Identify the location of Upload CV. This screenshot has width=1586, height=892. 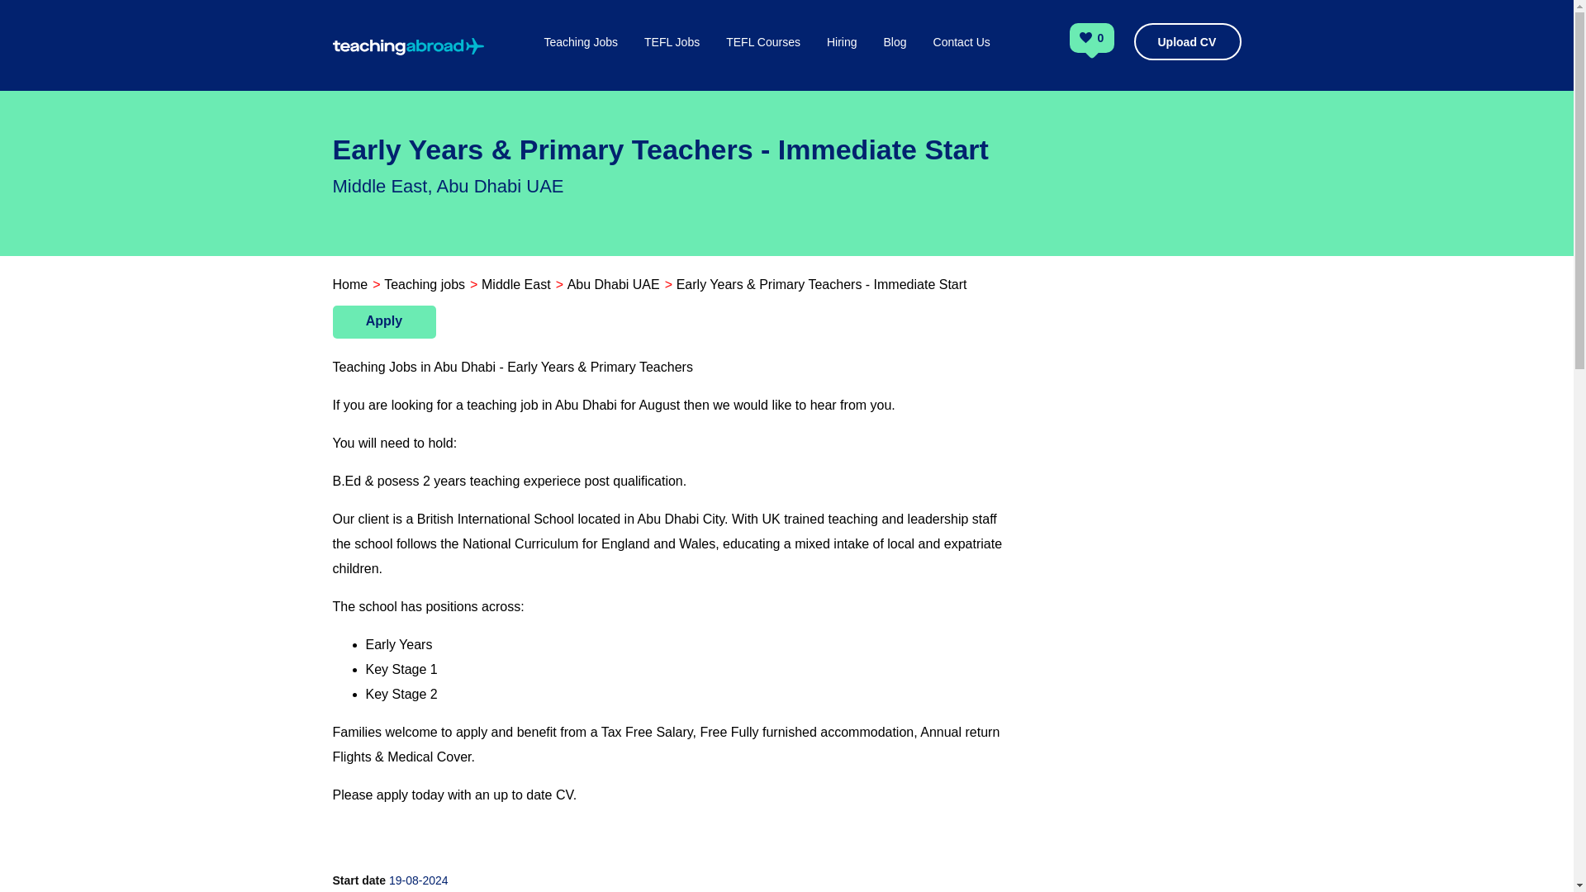
(1186, 41).